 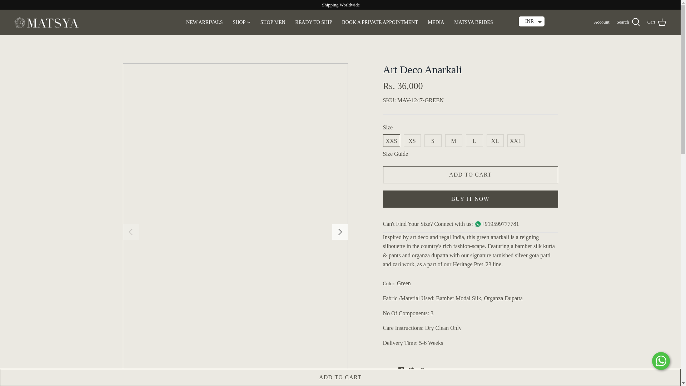 I want to click on MATSYA BRIDES, so click(x=474, y=22).